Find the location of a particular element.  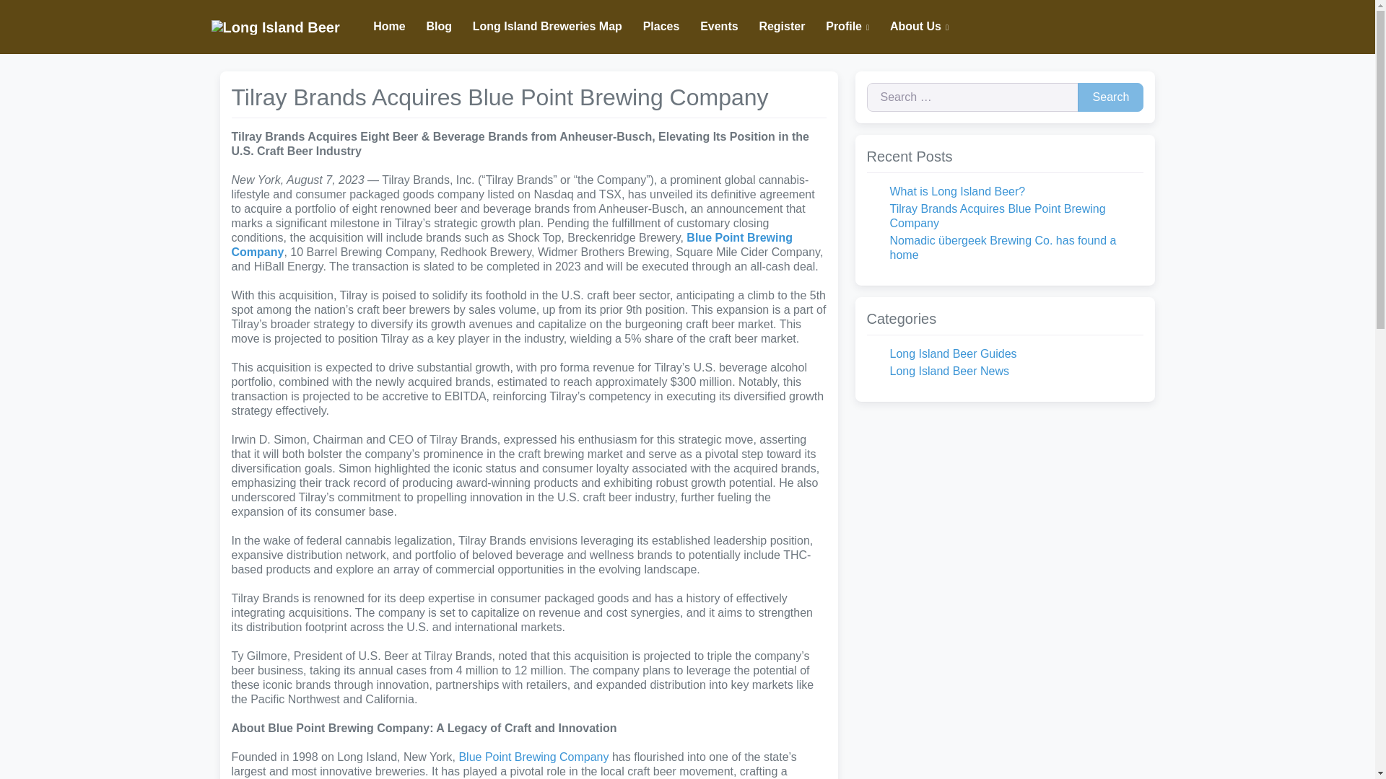

Long Island Beer Guides is located at coordinates (953, 353).